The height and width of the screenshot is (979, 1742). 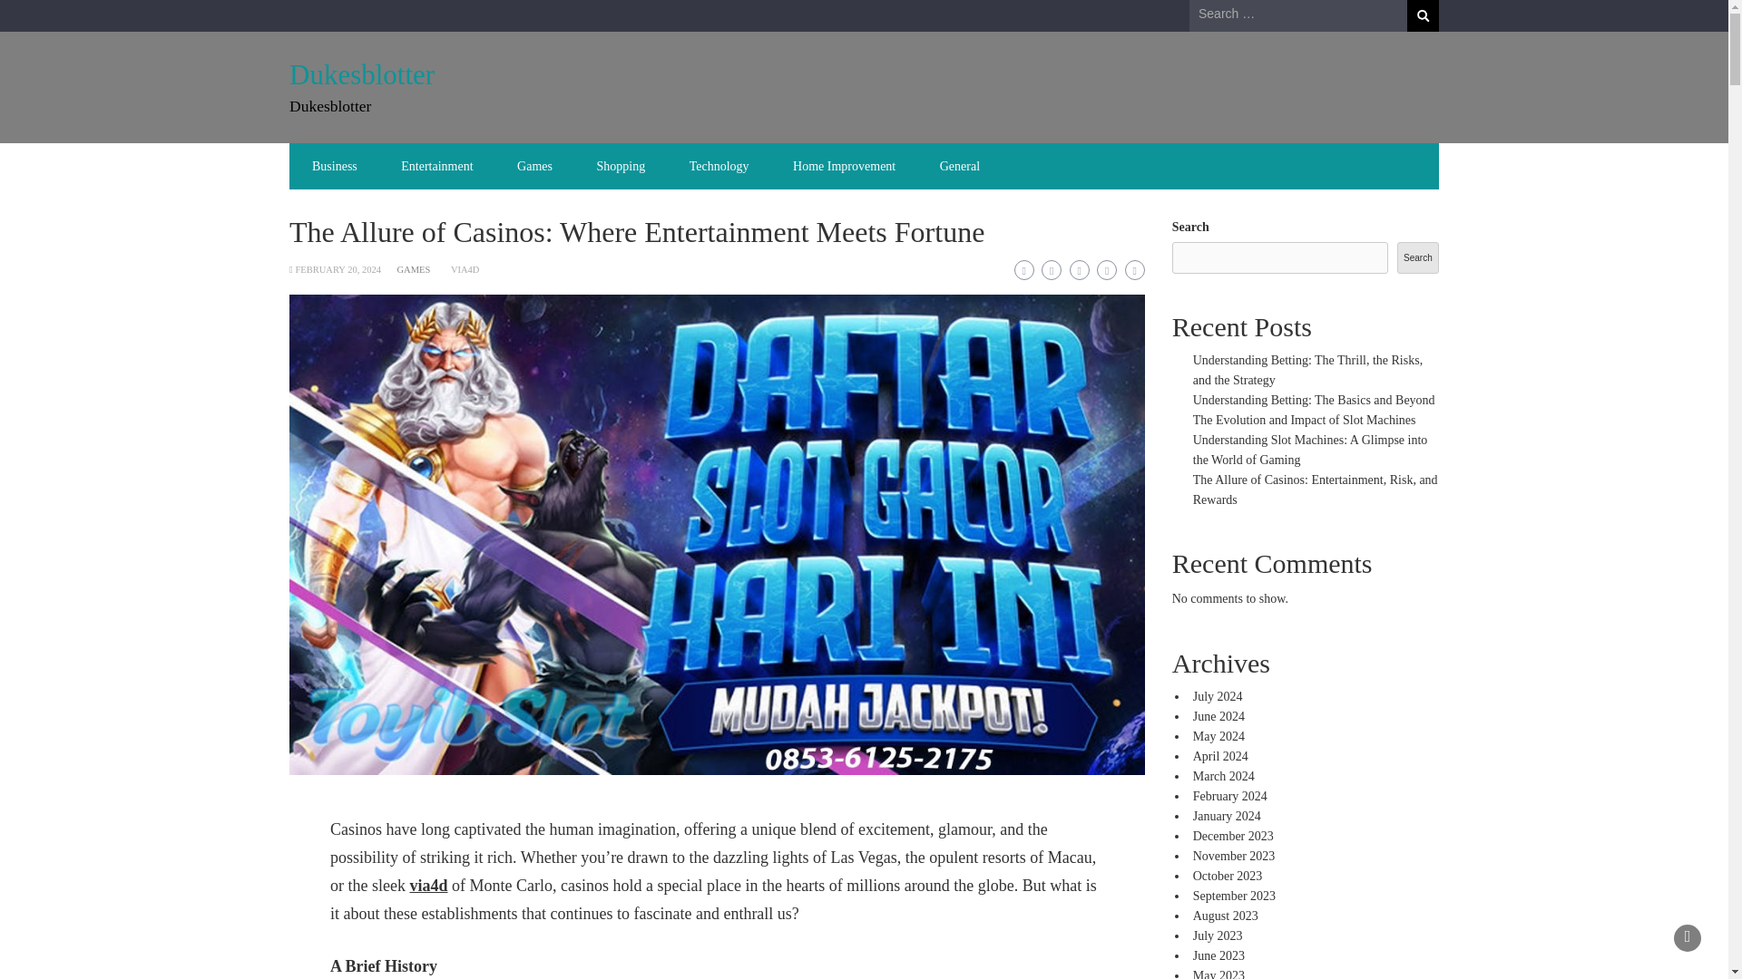 I want to click on June 2024, so click(x=1219, y=716).